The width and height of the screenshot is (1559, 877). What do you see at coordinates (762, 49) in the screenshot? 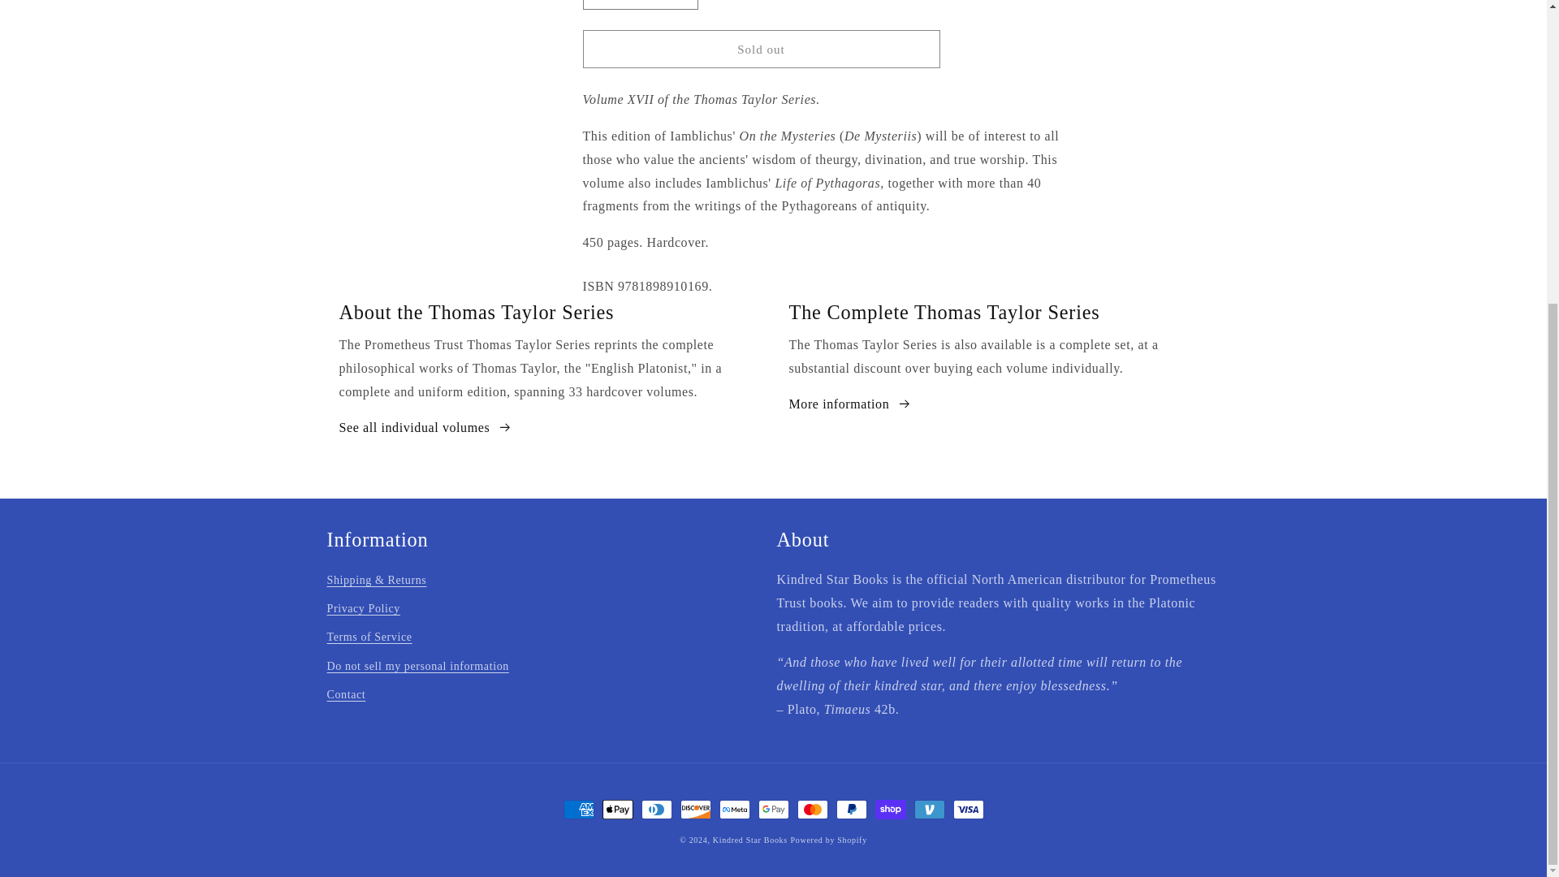
I see `Sold out` at bounding box center [762, 49].